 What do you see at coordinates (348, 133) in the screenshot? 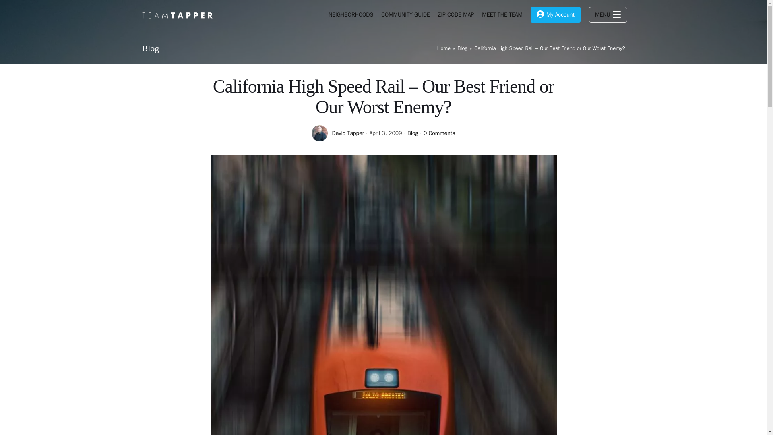
I see `Posts by David Tapper` at bounding box center [348, 133].